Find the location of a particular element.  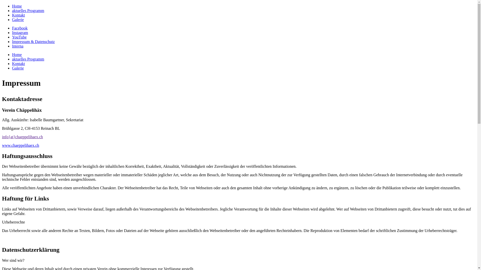

aktuelles Programm is located at coordinates (28, 10).